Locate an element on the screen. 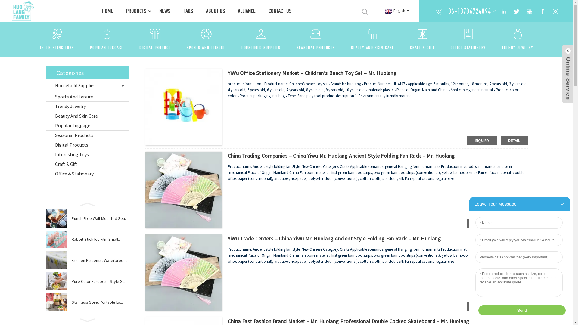 This screenshot has height=325, width=578. DETAIL is located at coordinates (514, 141).